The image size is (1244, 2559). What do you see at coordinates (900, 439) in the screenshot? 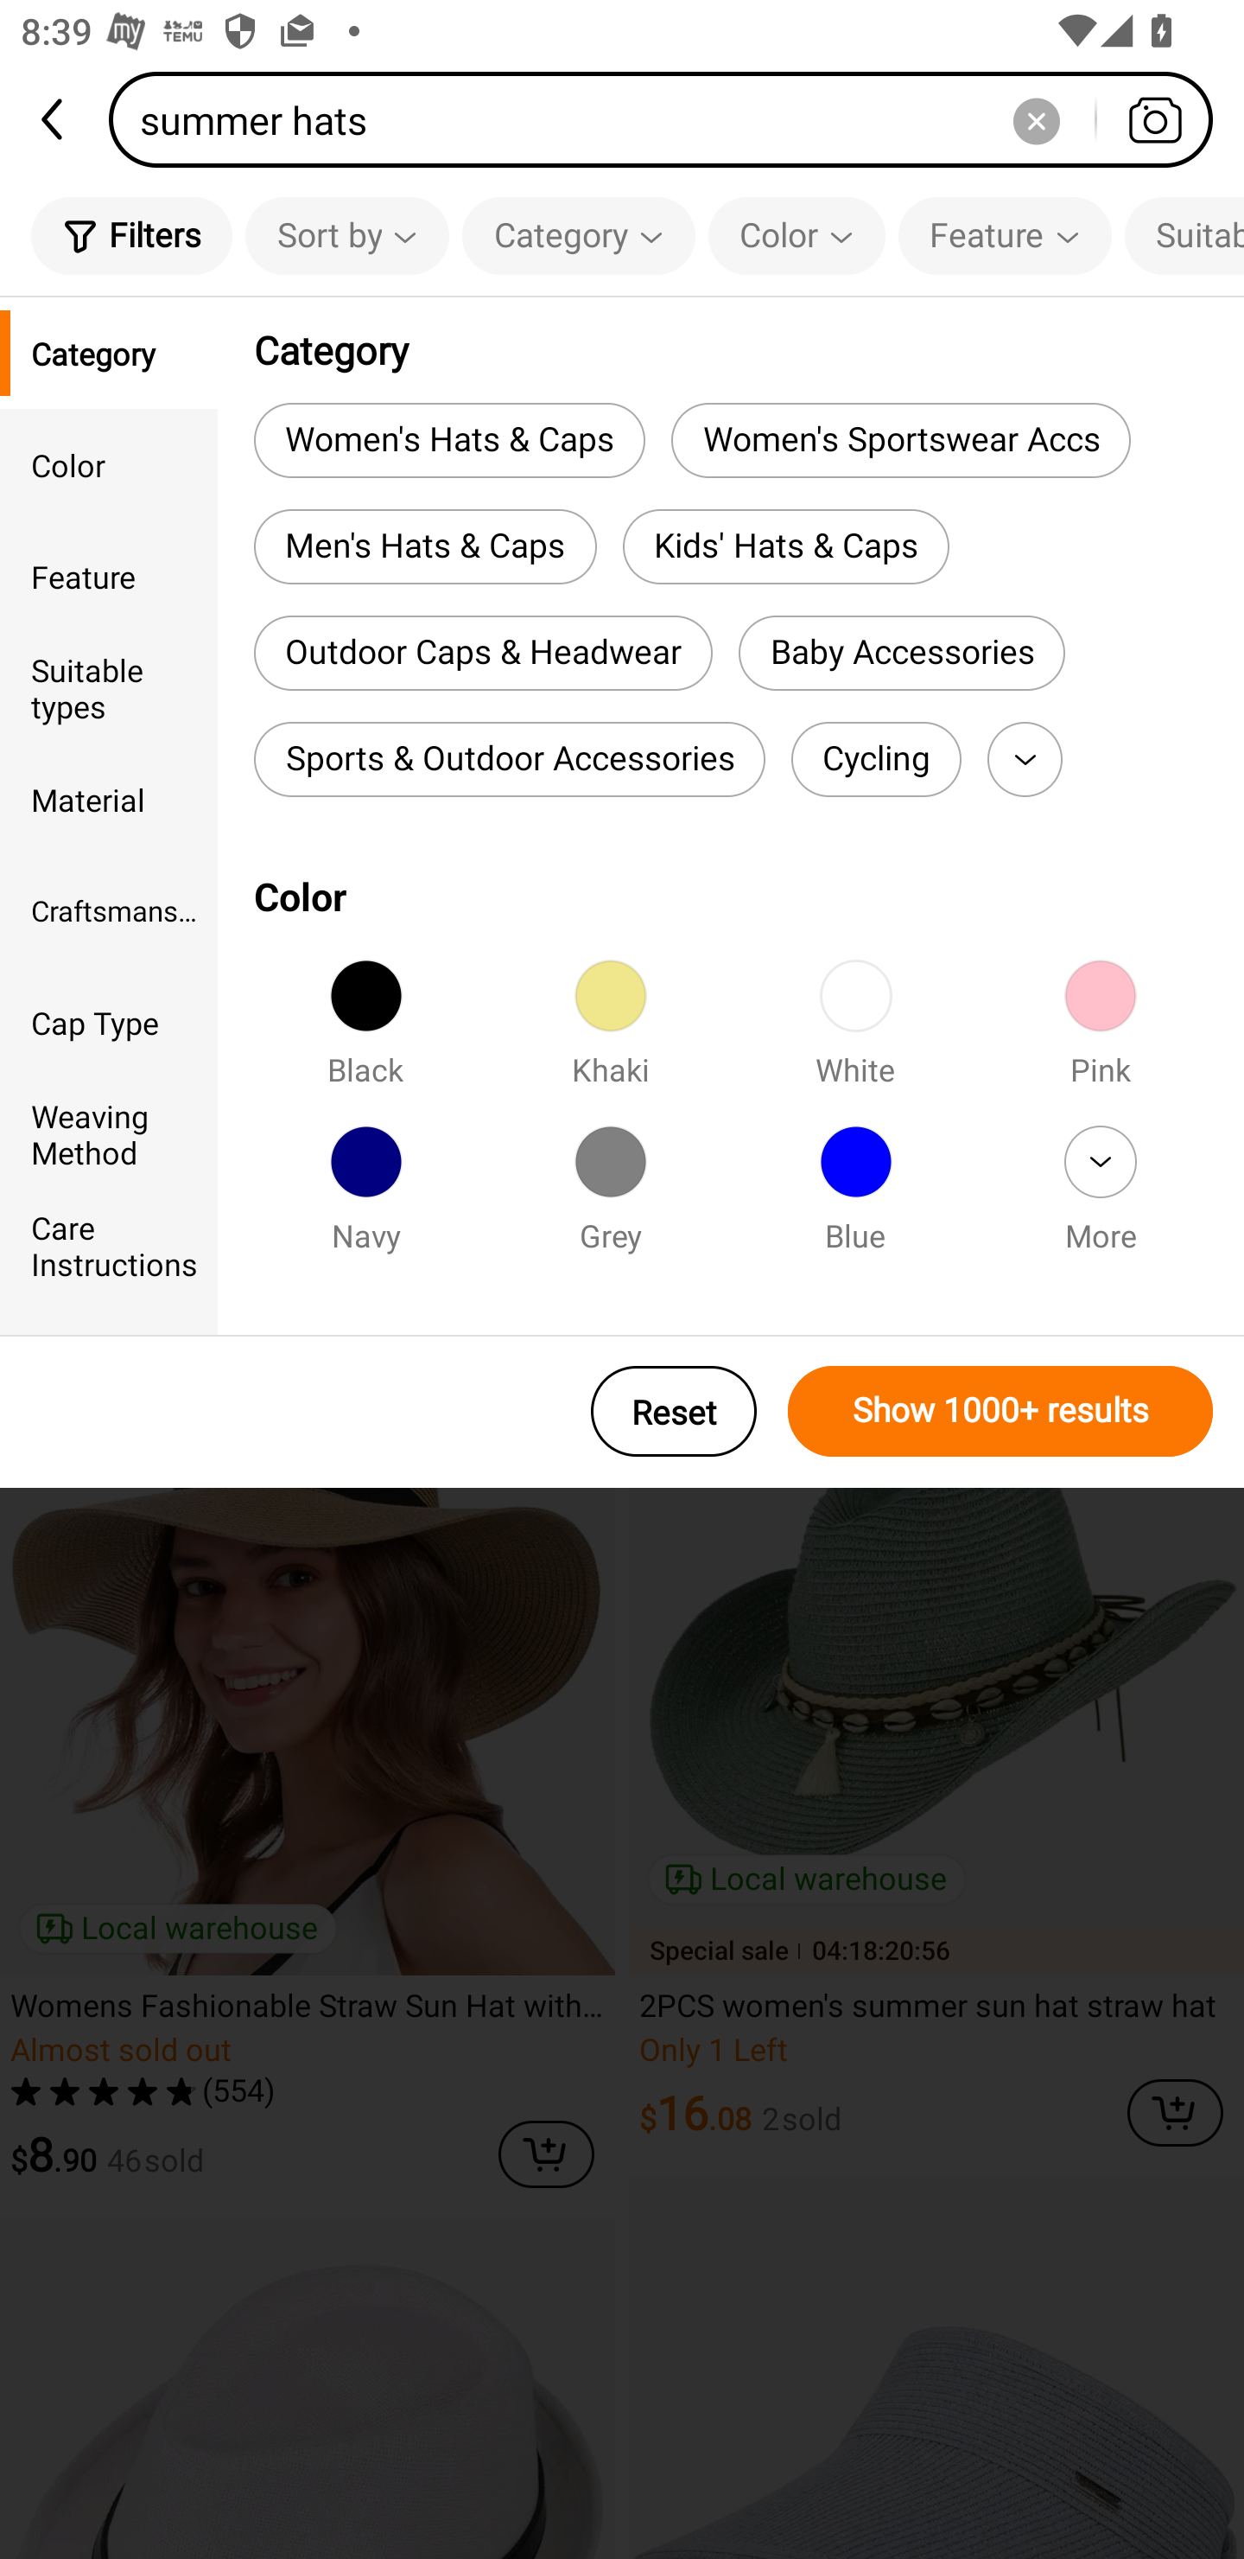
I see `Women's Sportswear Accs` at bounding box center [900, 439].